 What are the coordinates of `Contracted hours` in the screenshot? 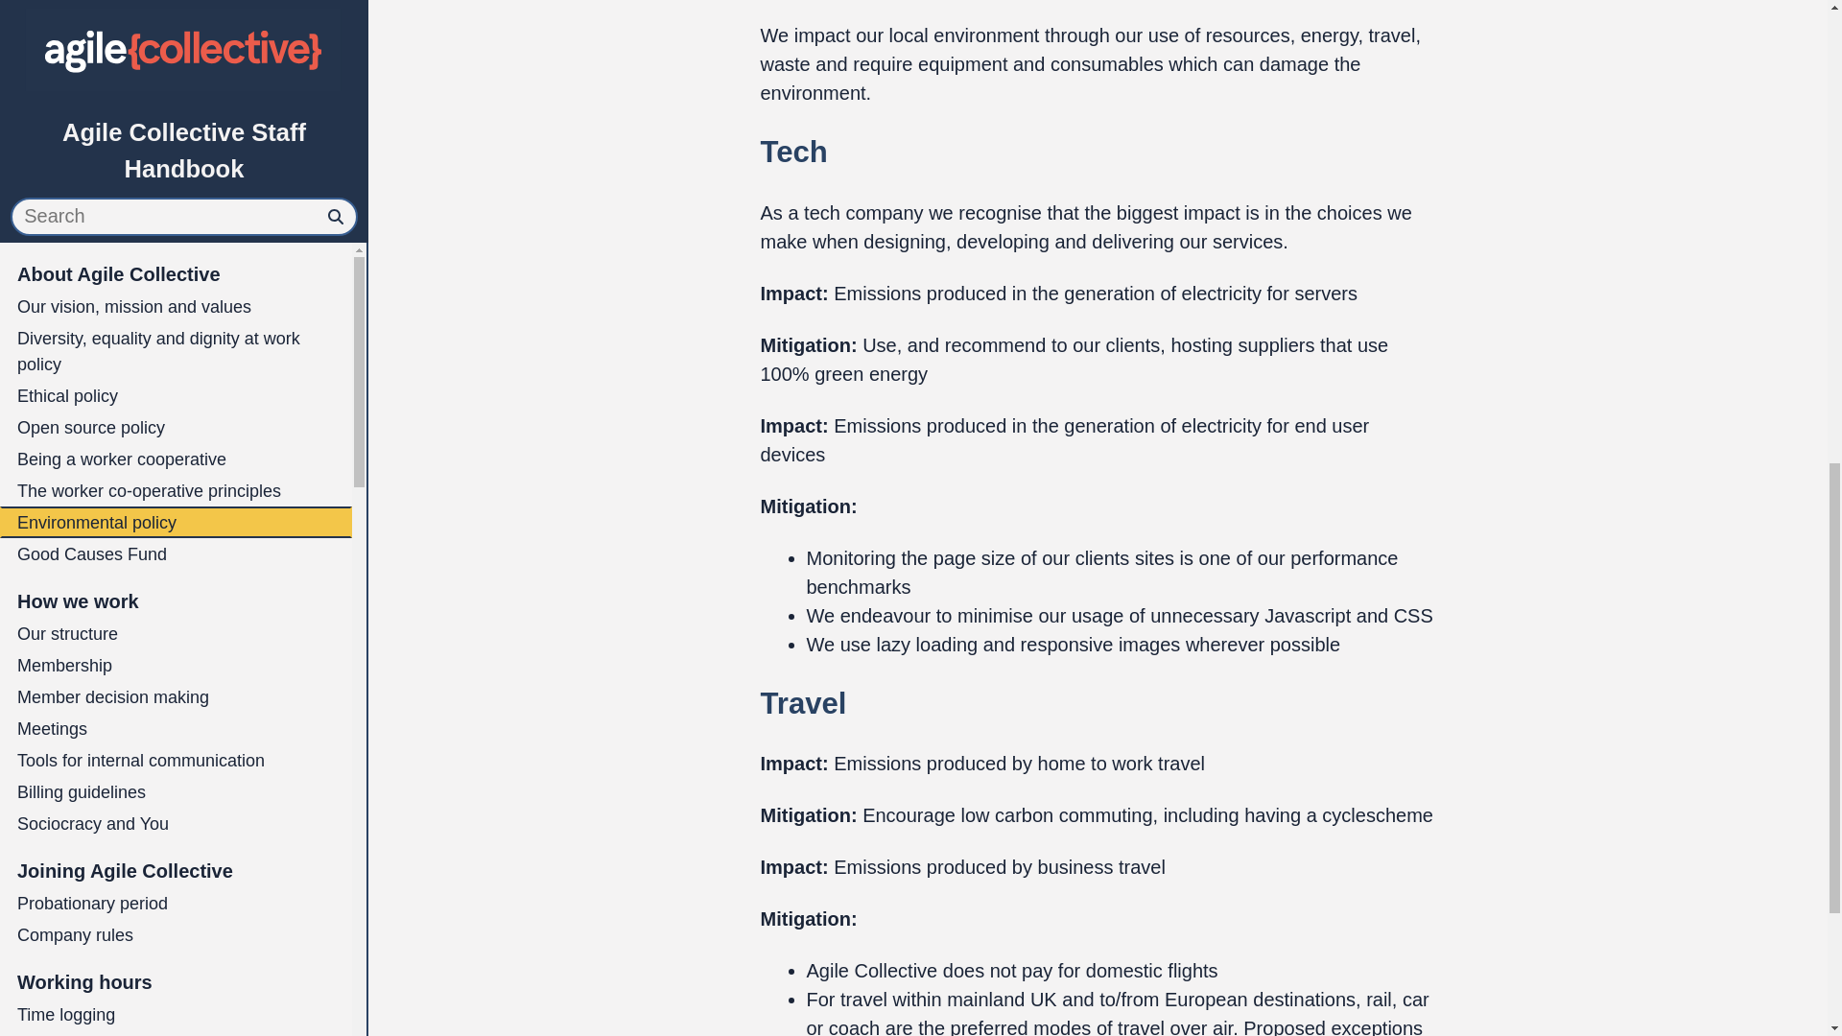 It's located at (176, 73).